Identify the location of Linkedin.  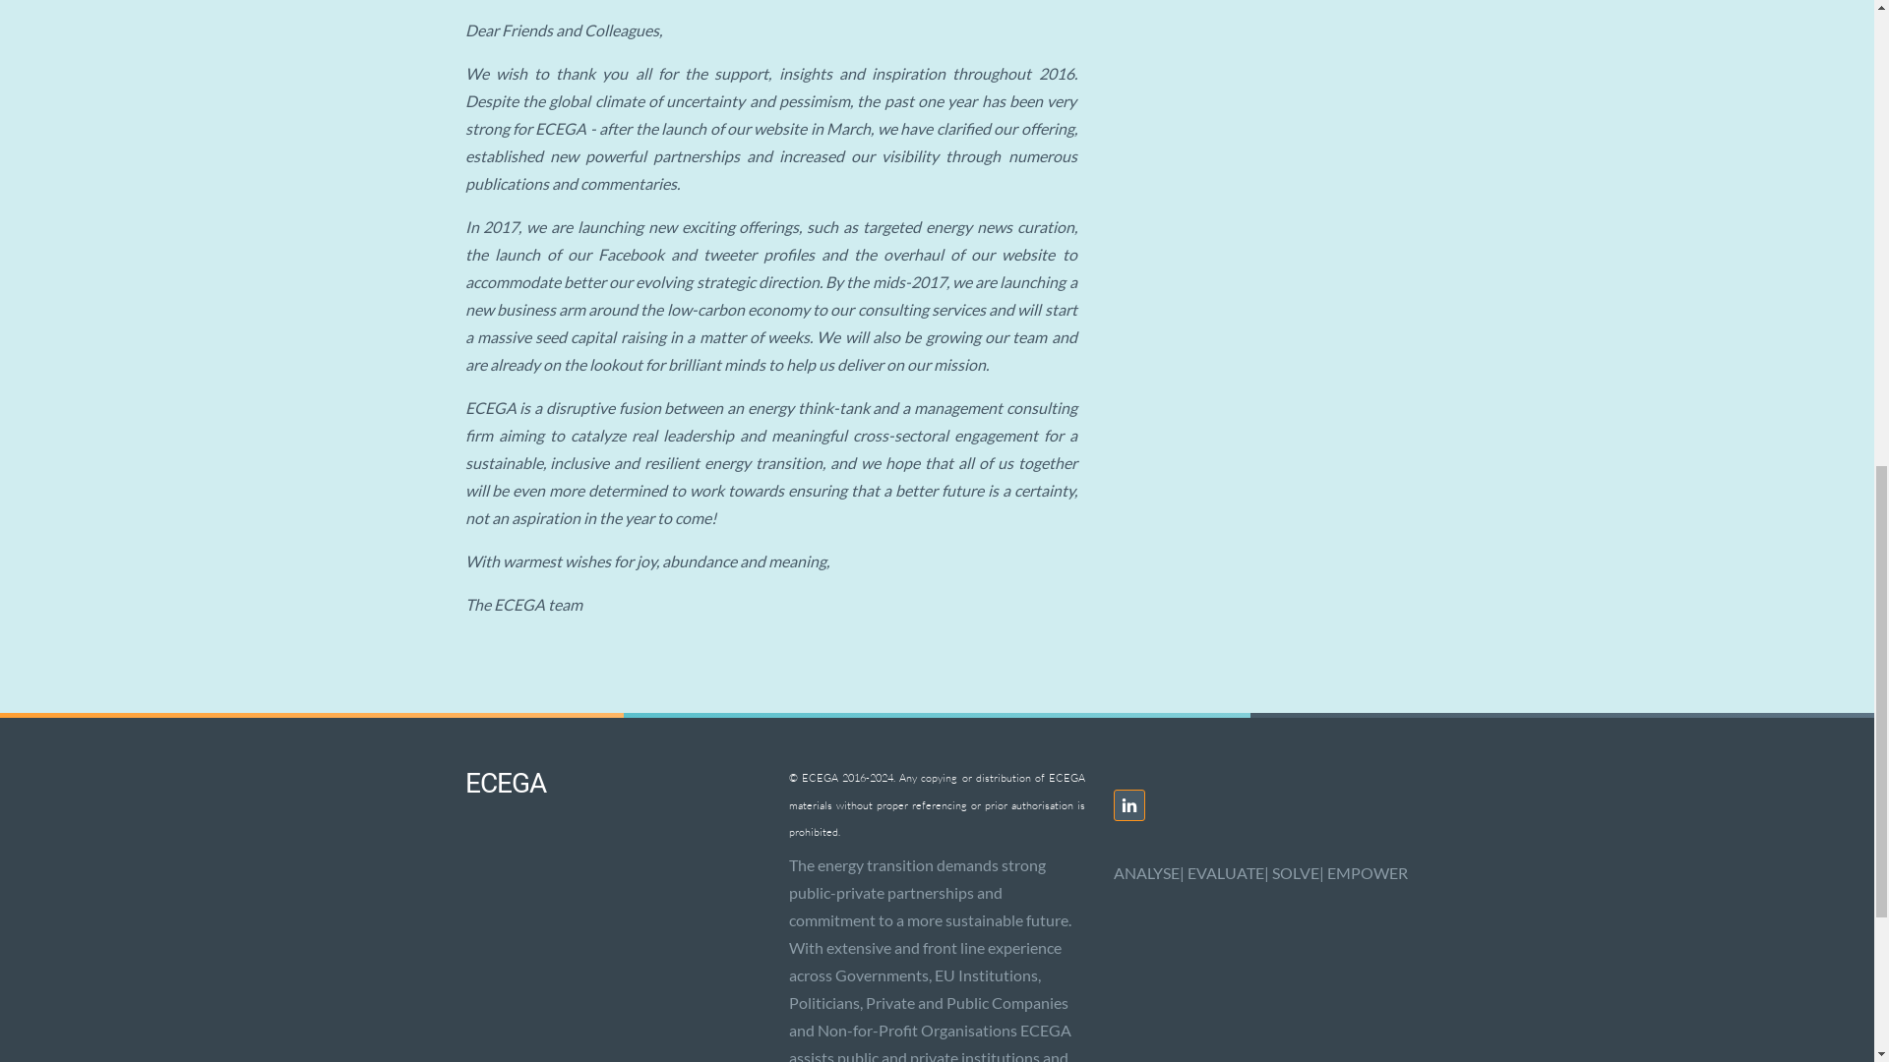
(1129, 804).